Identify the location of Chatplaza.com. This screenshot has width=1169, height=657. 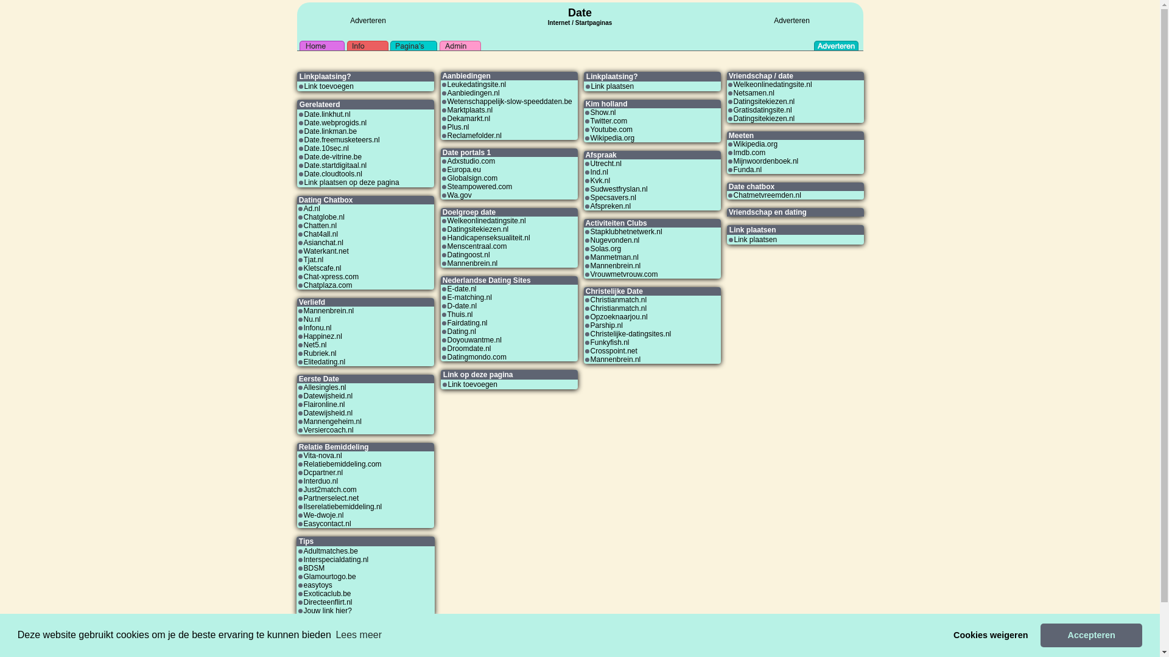
(328, 285).